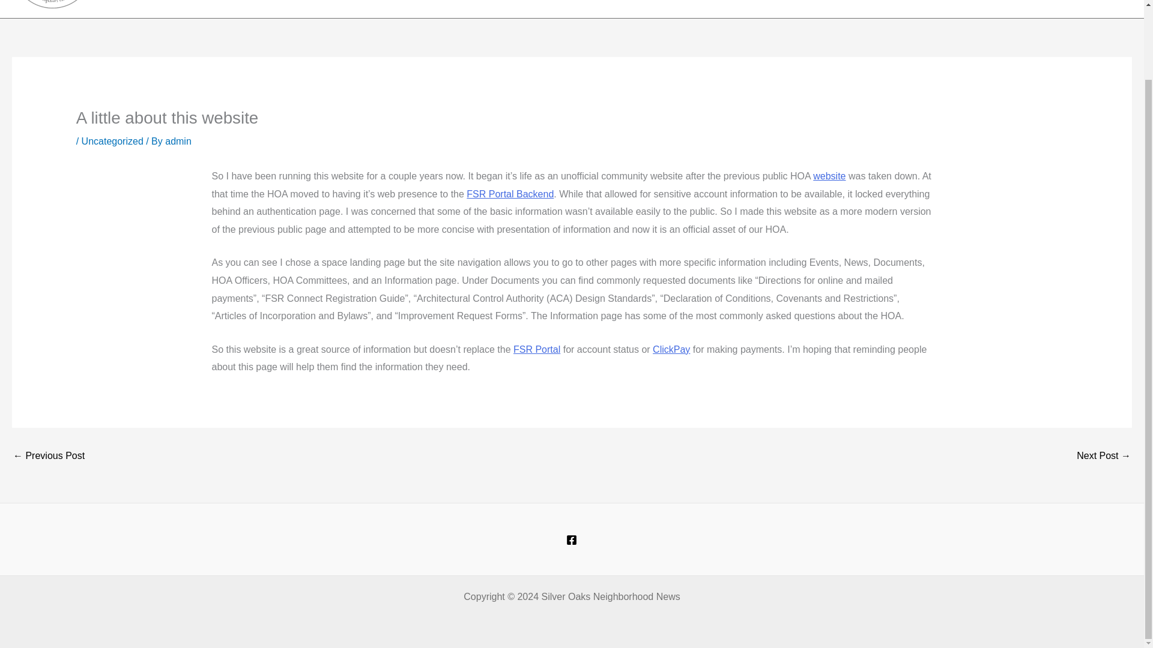  What do you see at coordinates (48, 455) in the screenshot?
I see `Community Volunteer Form` at bounding box center [48, 455].